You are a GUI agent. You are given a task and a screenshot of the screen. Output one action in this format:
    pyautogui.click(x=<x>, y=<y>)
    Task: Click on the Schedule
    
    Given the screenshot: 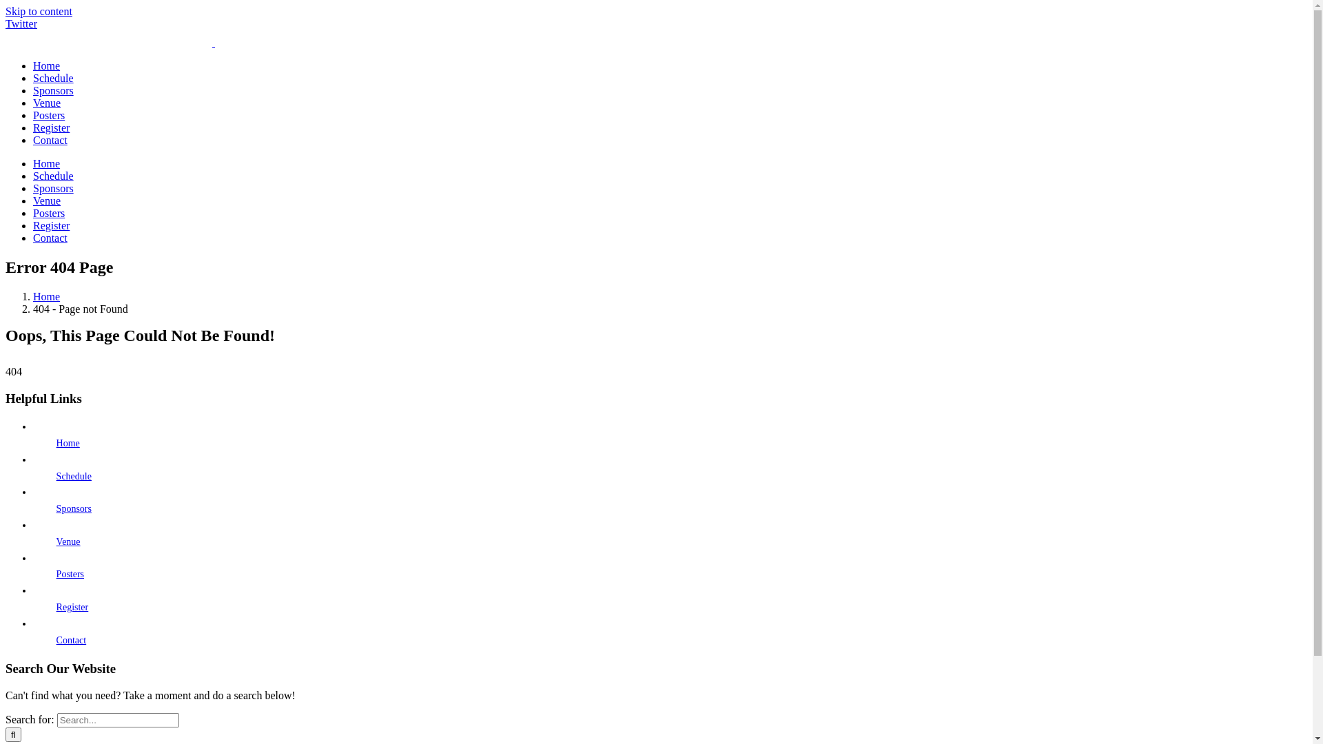 What is the action you would take?
    pyautogui.click(x=54, y=79)
    